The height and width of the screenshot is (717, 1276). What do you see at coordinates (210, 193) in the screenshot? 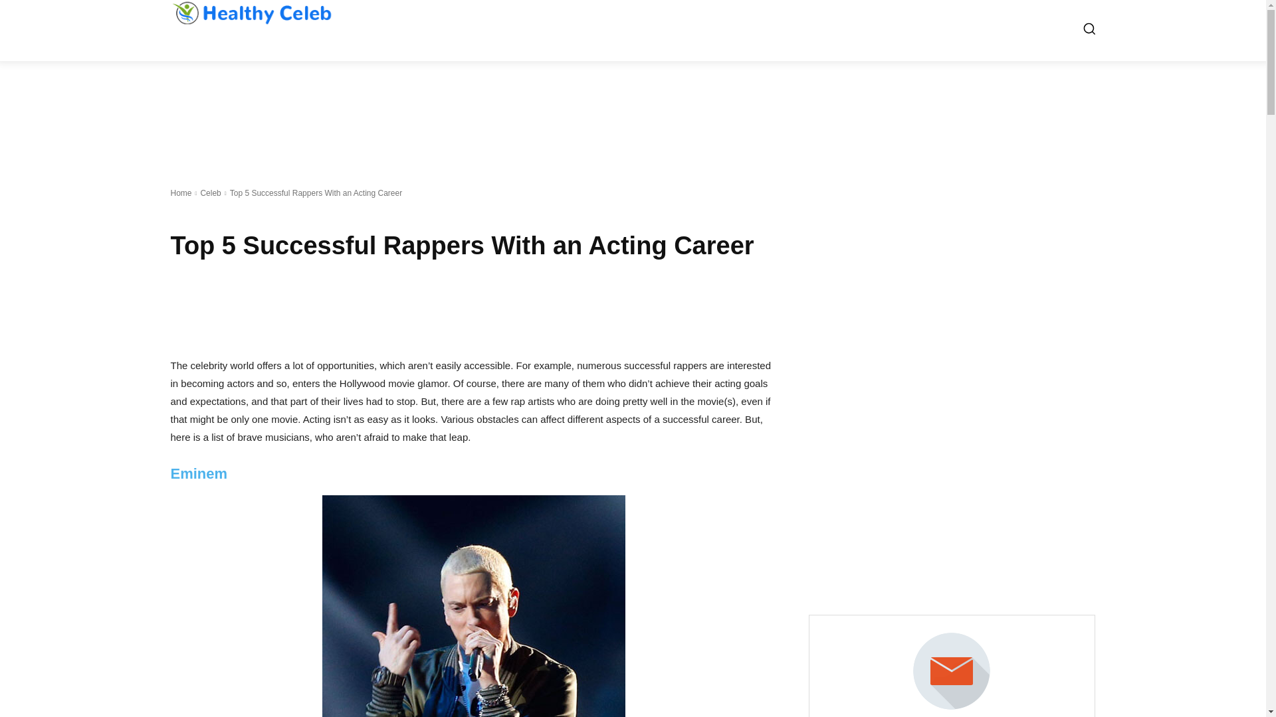
I see `View all posts in Celeb` at bounding box center [210, 193].